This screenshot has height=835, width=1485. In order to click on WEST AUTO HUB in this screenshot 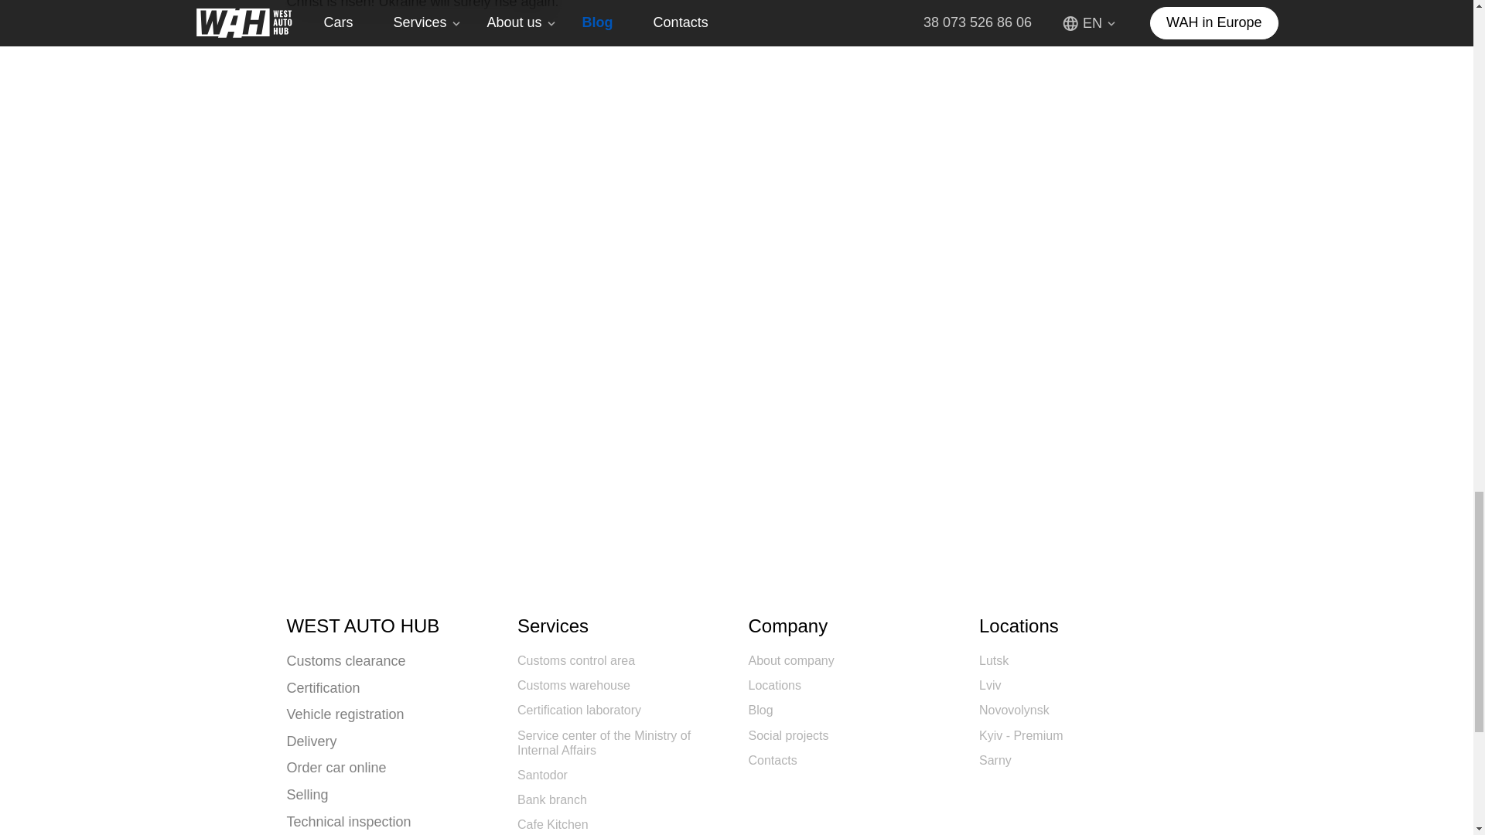, I will do `click(390, 626)`.